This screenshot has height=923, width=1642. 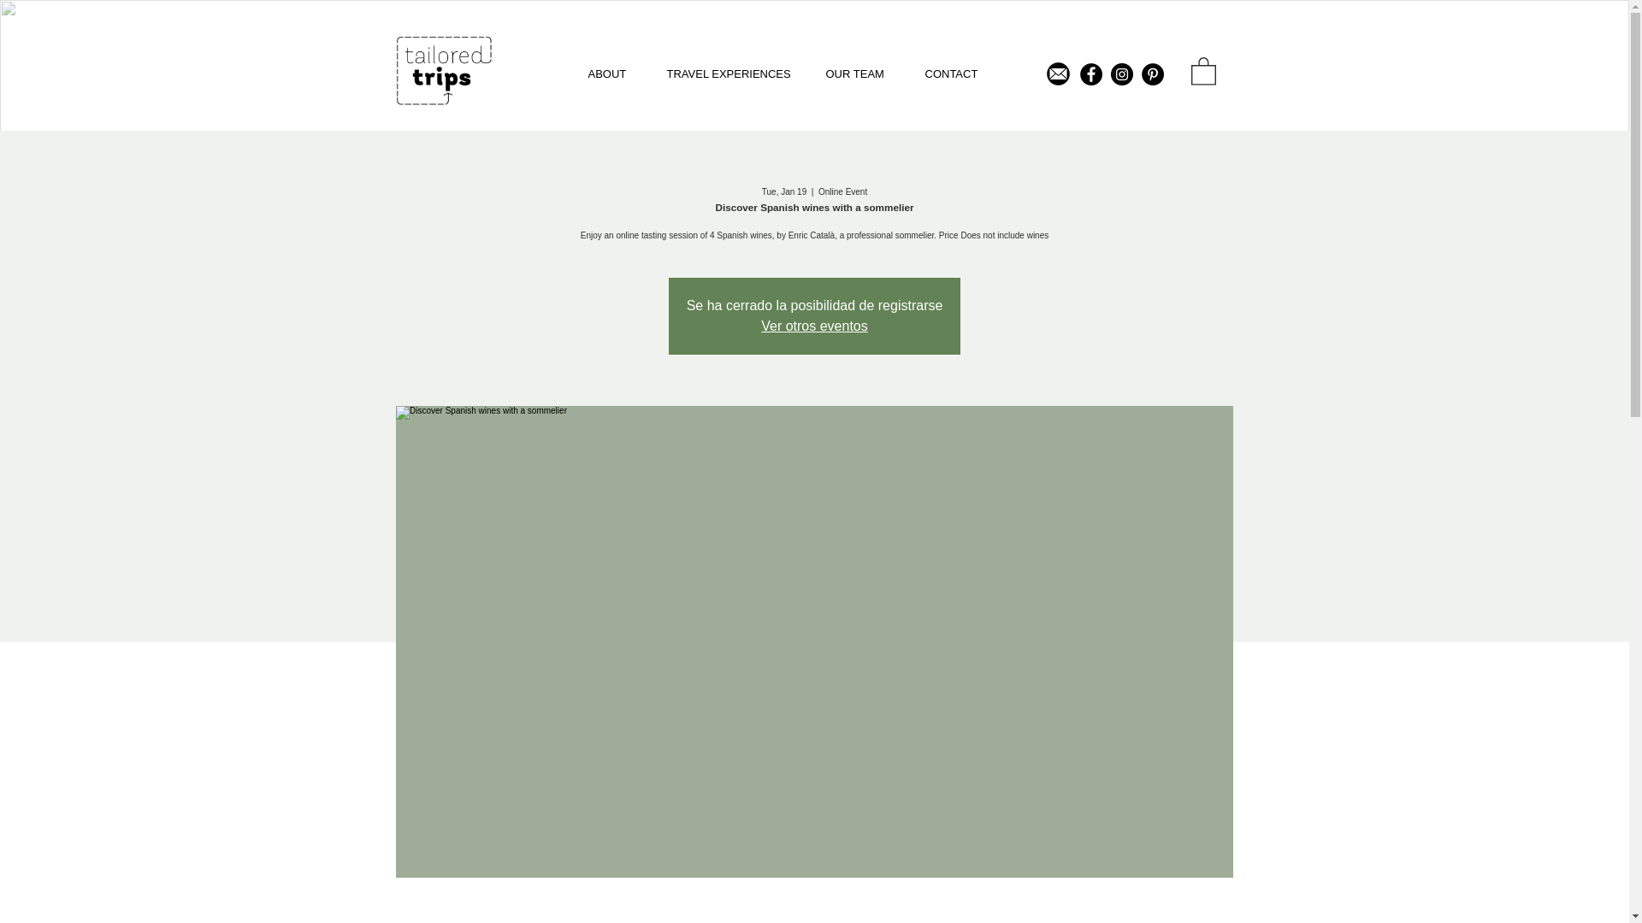 What do you see at coordinates (614, 73) in the screenshot?
I see `ABOUT` at bounding box center [614, 73].